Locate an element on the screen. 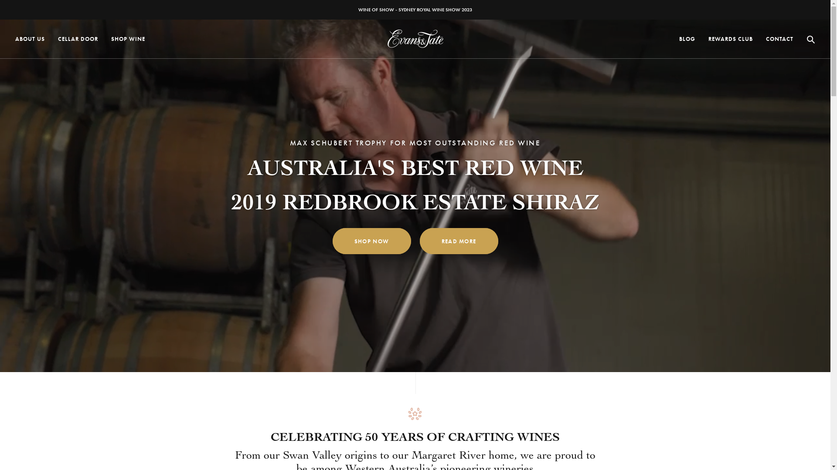 The width and height of the screenshot is (837, 470). READ MORE is located at coordinates (459, 241).